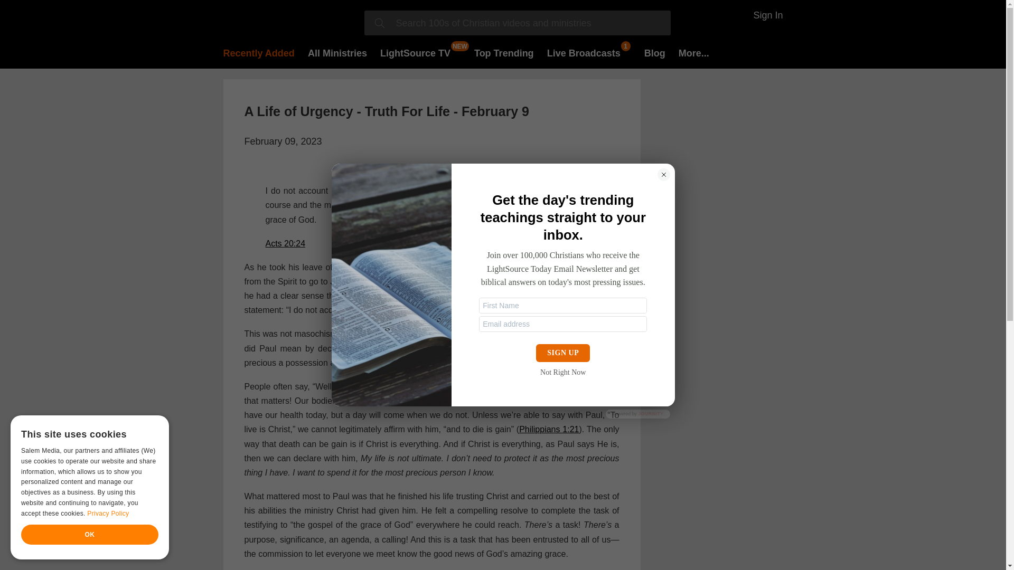 This screenshot has height=570, width=1014. I want to click on Blog, so click(654, 53).